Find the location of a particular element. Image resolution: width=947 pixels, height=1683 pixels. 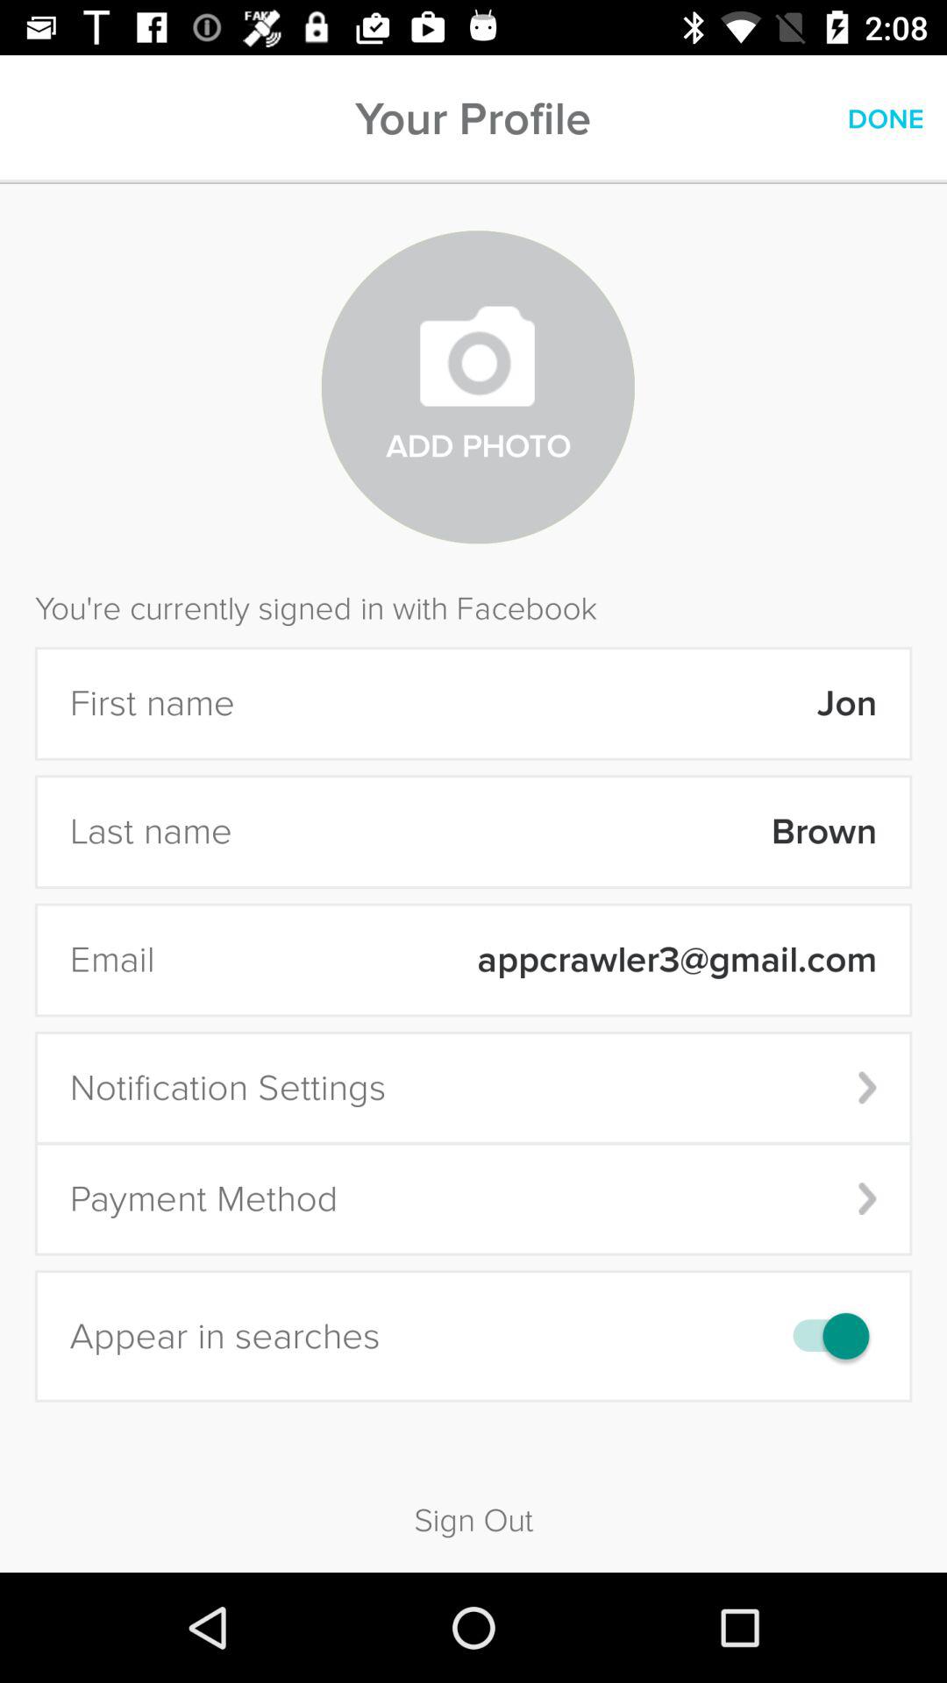

press item to the right of the first name icon is located at coordinates (566, 703).